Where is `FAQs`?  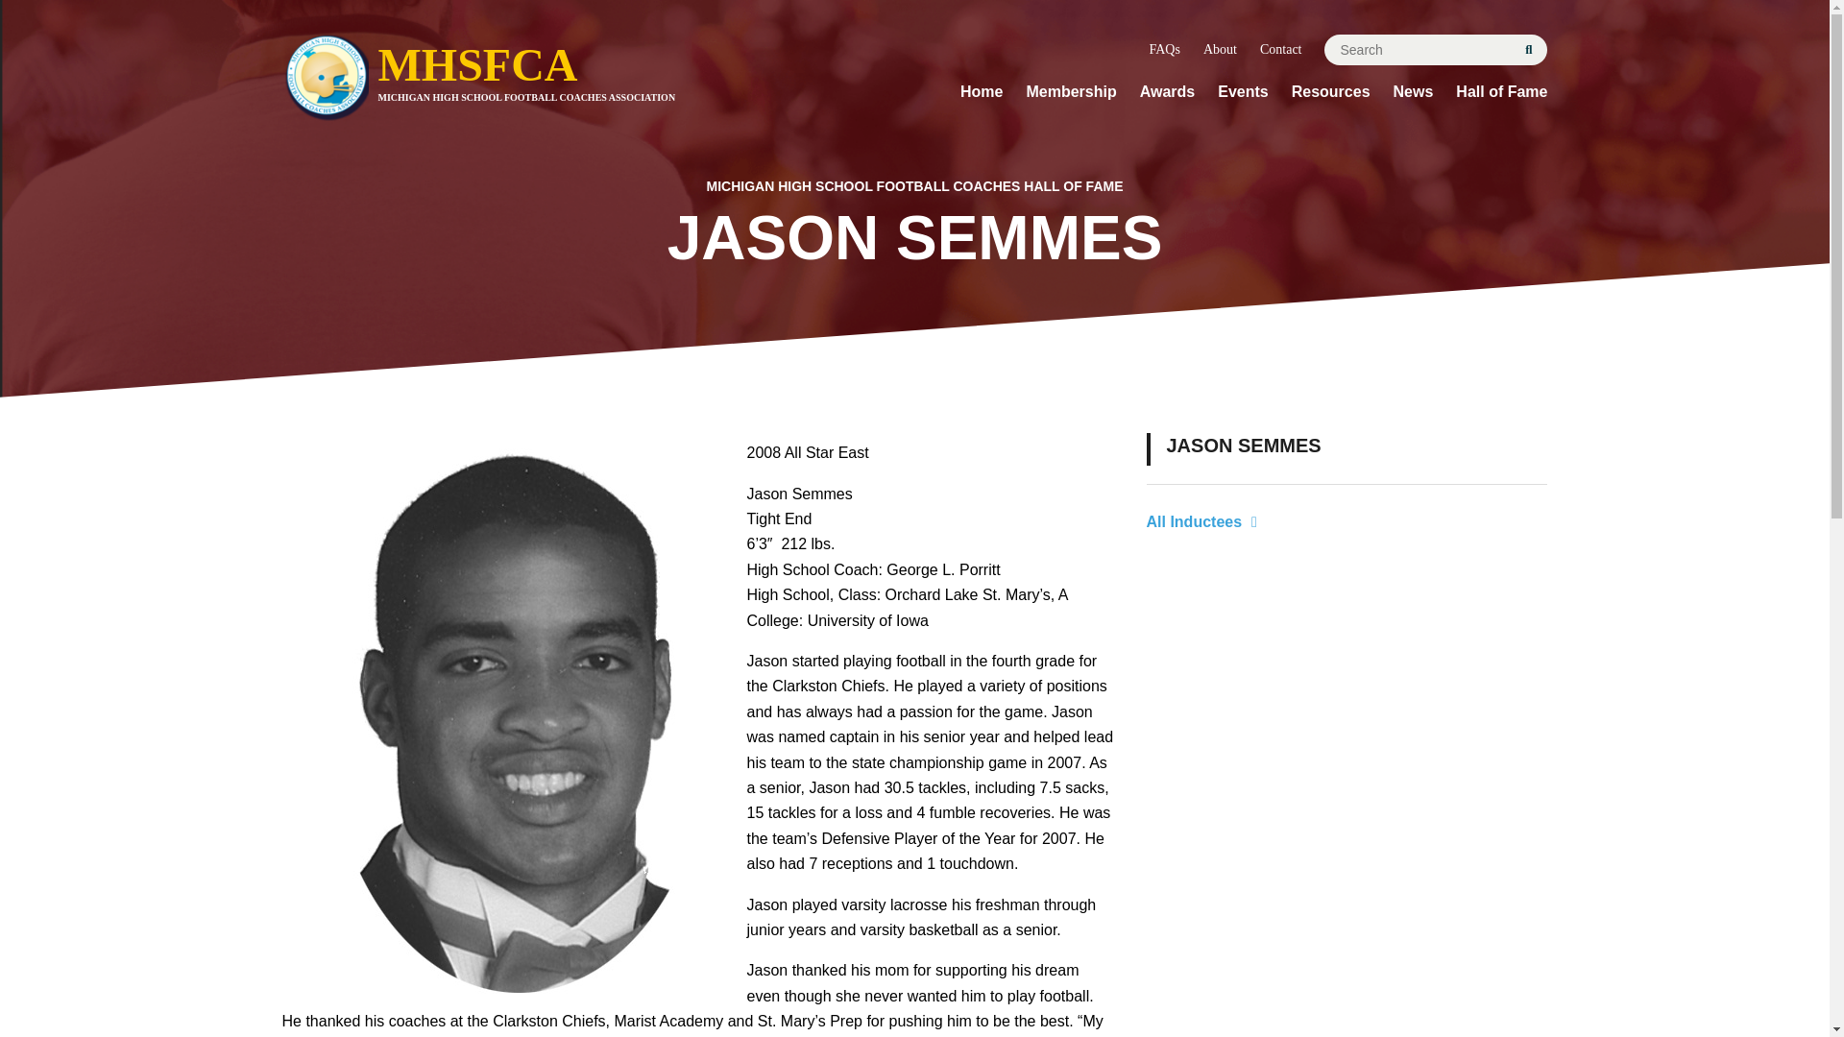 FAQs is located at coordinates (1070, 92).